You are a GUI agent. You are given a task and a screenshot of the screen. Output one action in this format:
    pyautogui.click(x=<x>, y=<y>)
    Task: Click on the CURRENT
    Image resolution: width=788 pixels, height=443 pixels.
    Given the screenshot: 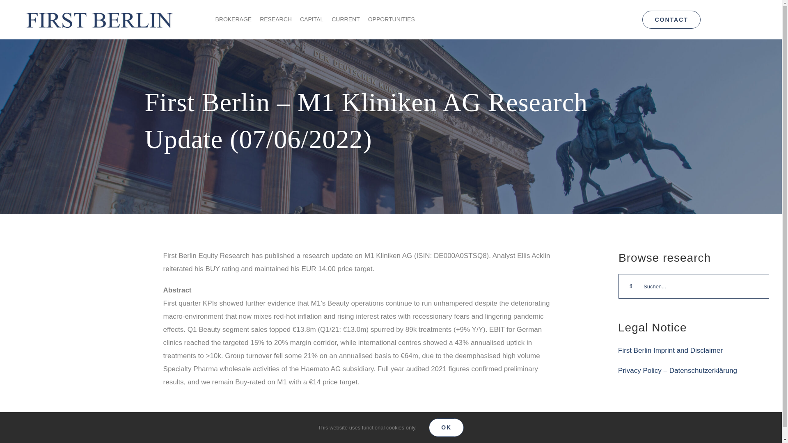 What is the action you would take?
    pyautogui.click(x=346, y=20)
    